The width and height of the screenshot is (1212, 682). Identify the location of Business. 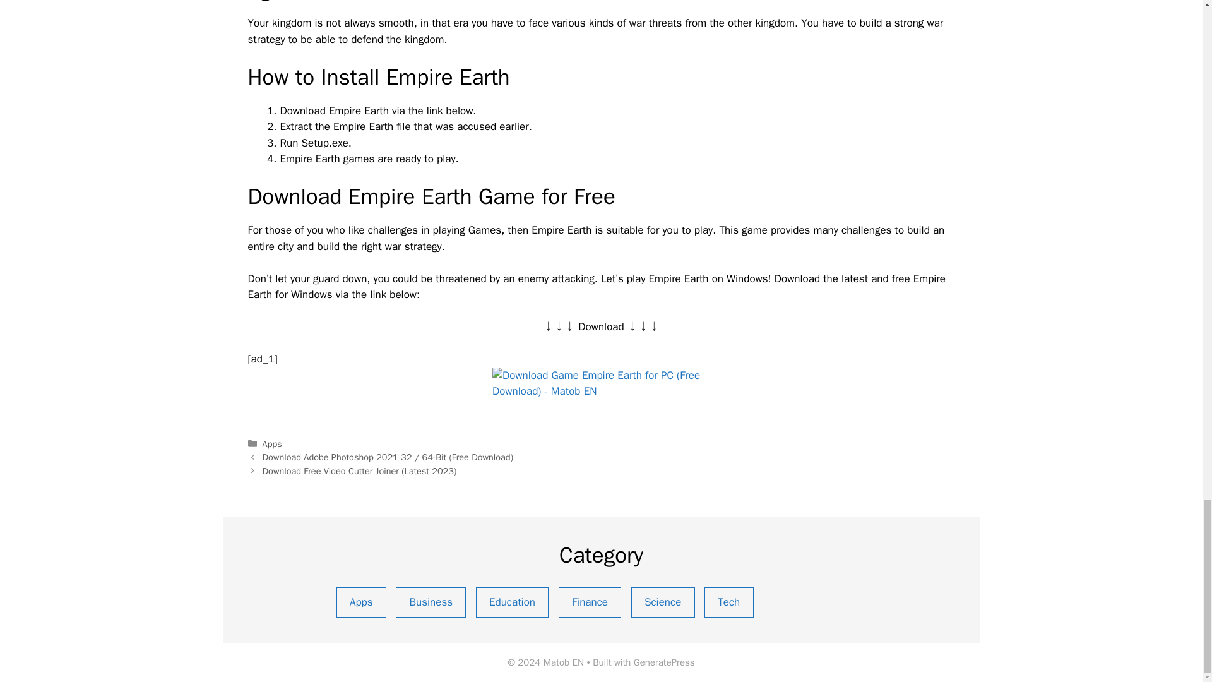
(431, 602).